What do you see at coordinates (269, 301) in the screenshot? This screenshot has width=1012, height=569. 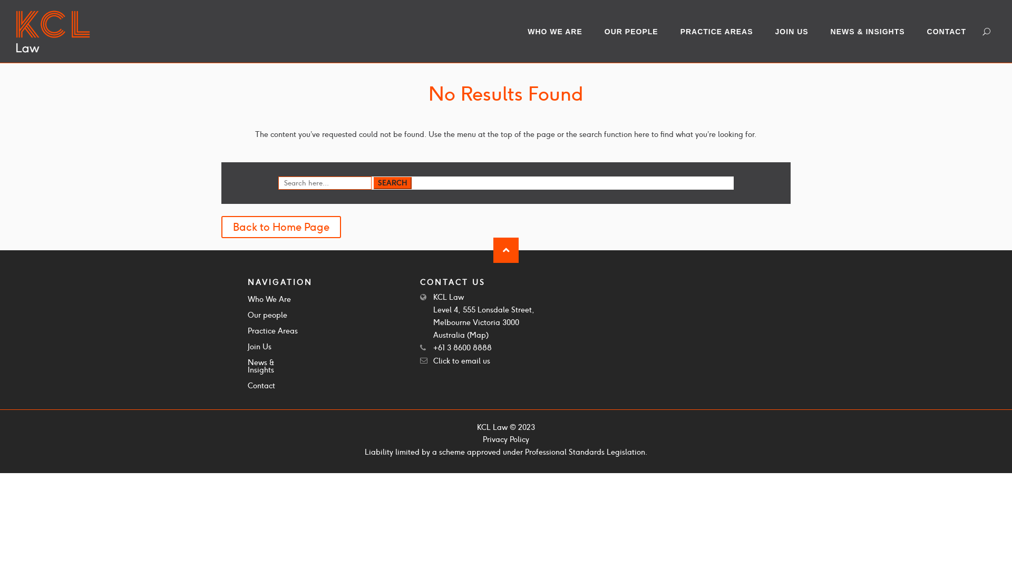 I see `Who We Are` at bounding box center [269, 301].